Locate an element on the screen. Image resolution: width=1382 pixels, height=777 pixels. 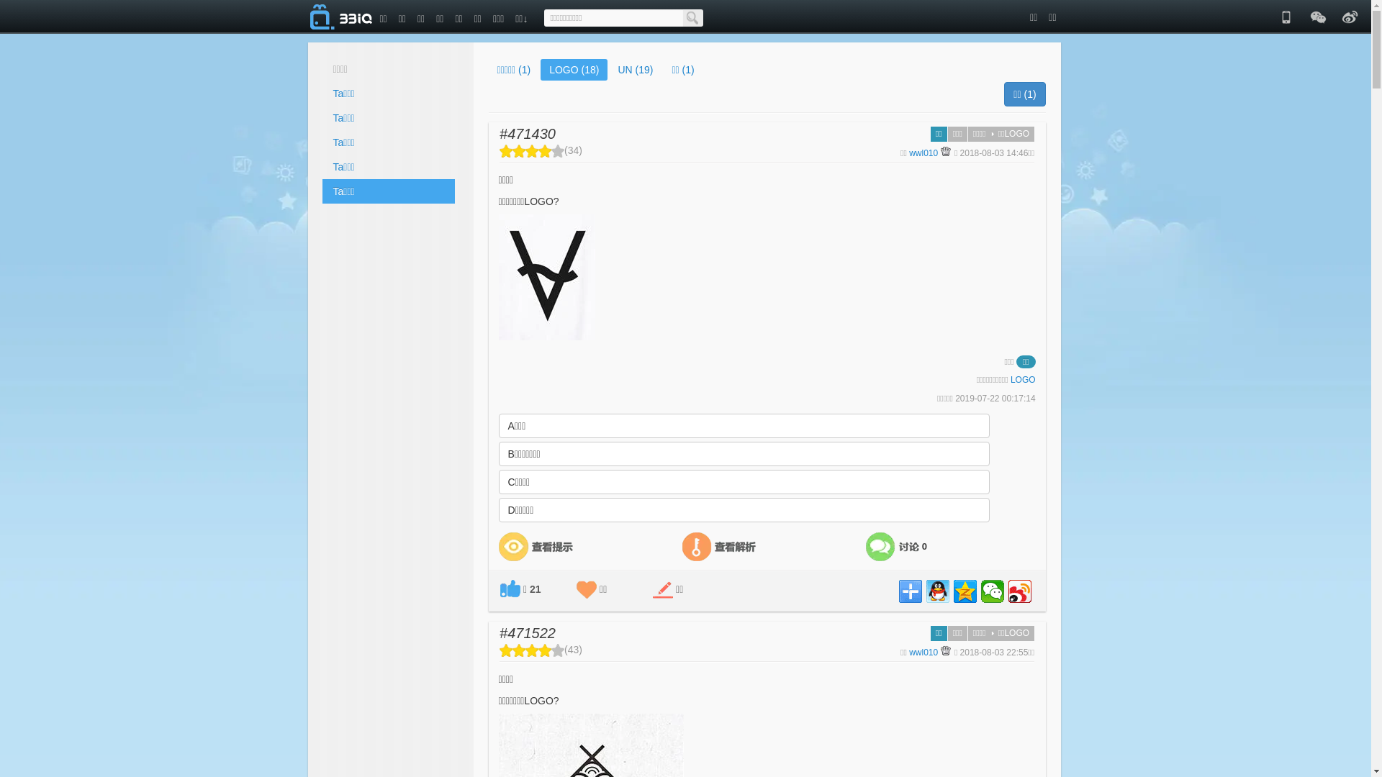
wwl010 is located at coordinates (923, 653).